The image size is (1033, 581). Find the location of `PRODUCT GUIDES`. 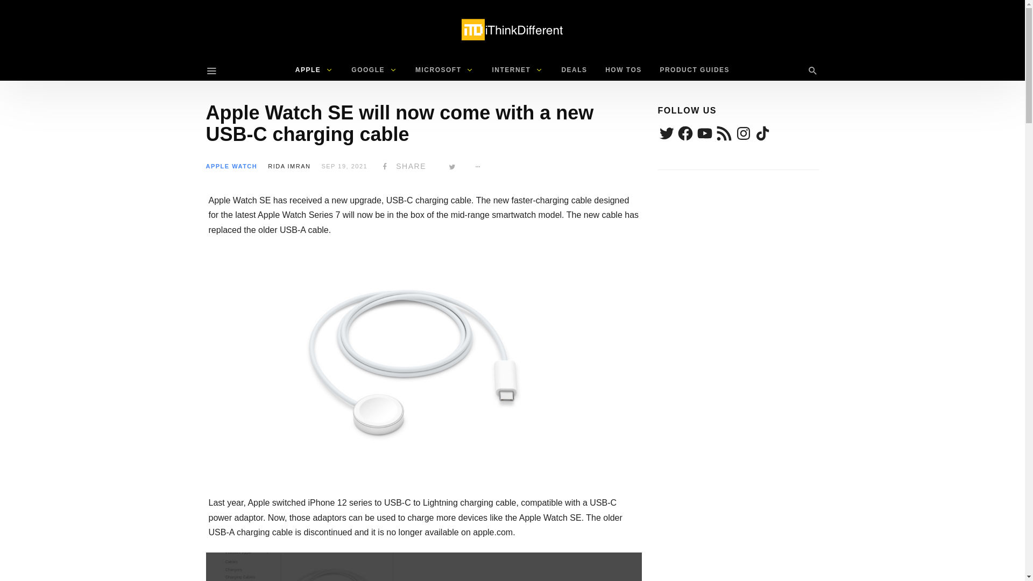

PRODUCT GUIDES is located at coordinates (694, 70).